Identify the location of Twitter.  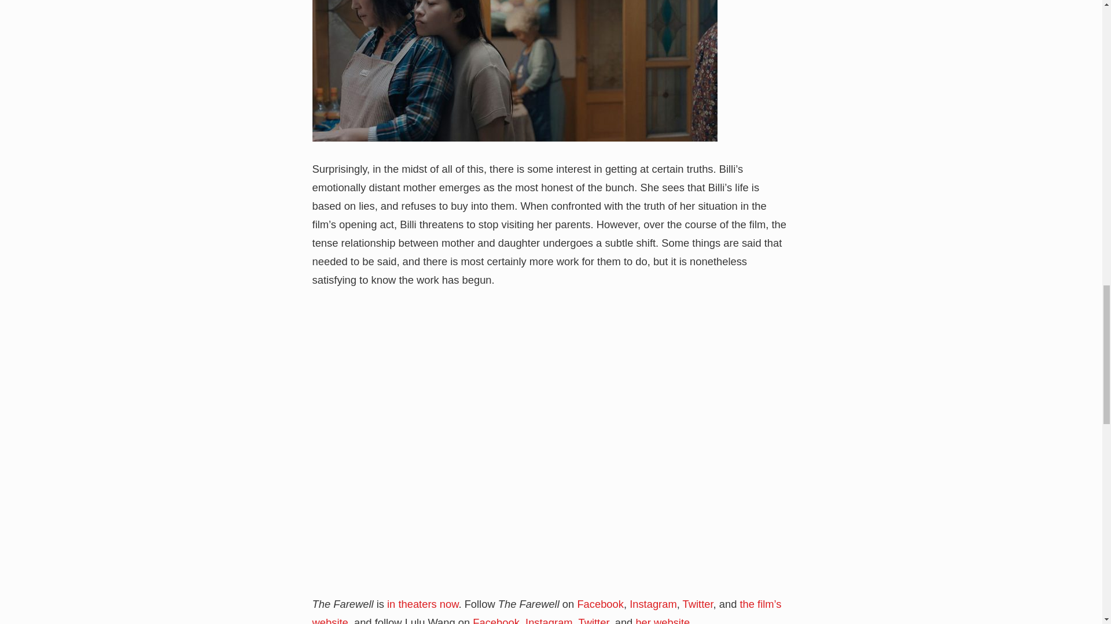
(698, 604).